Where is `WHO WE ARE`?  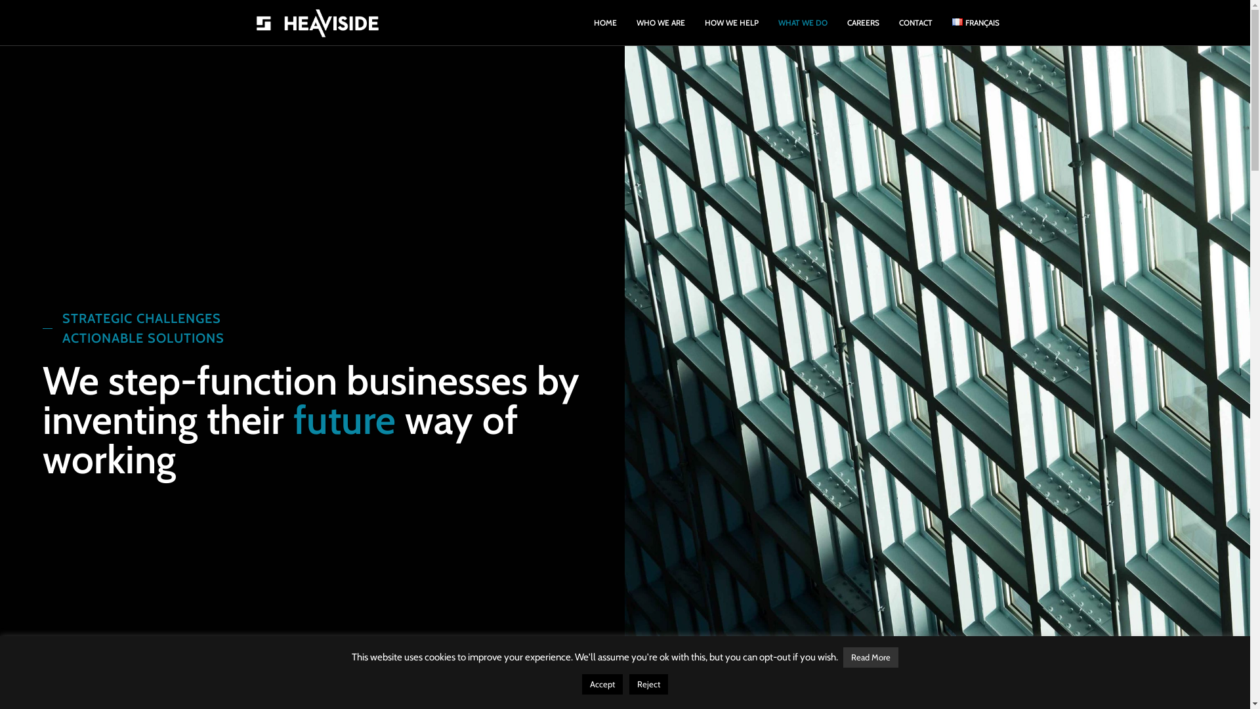
WHO WE ARE is located at coordinates (661, 23).